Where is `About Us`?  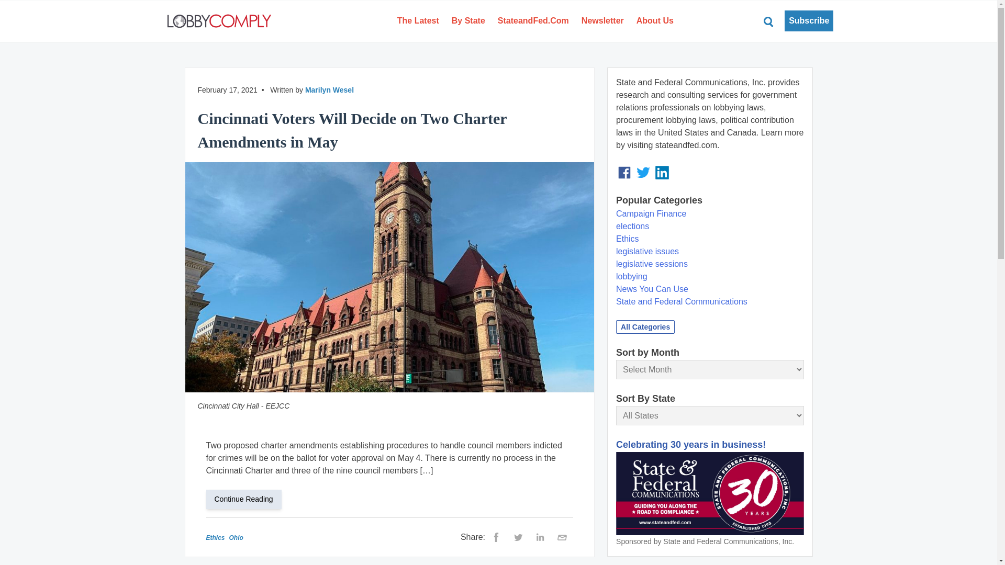
About Us is located at coordinates (655, 20).